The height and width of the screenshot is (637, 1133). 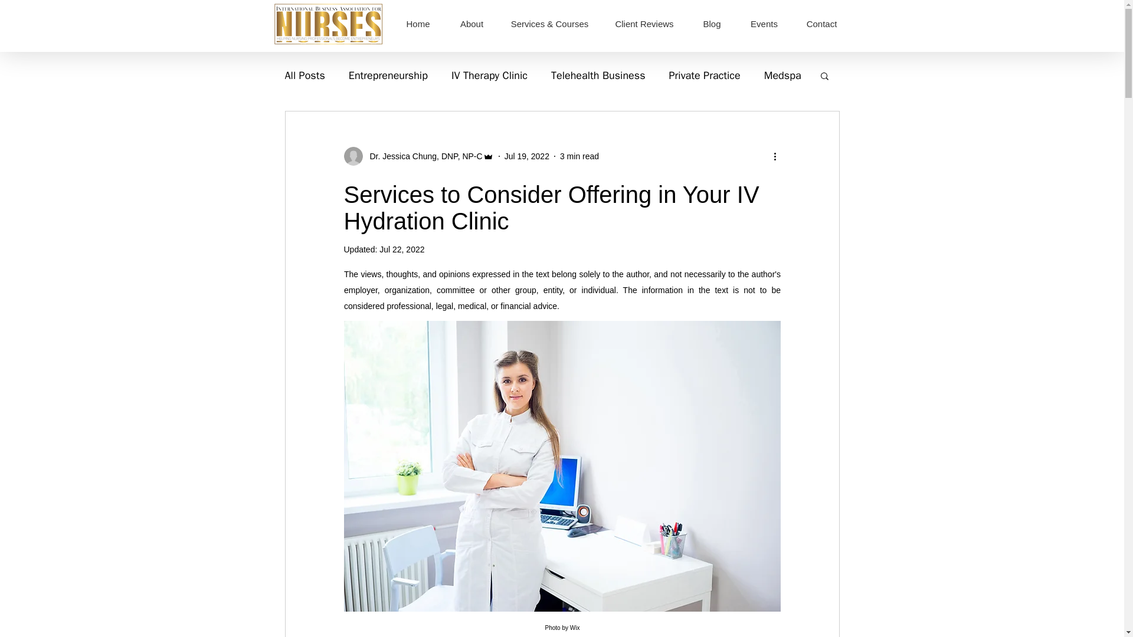 What do you see at coordinates (388, 75) in the screenshot?
I see `Entrepreneurship` at bounding box center [388, 75].